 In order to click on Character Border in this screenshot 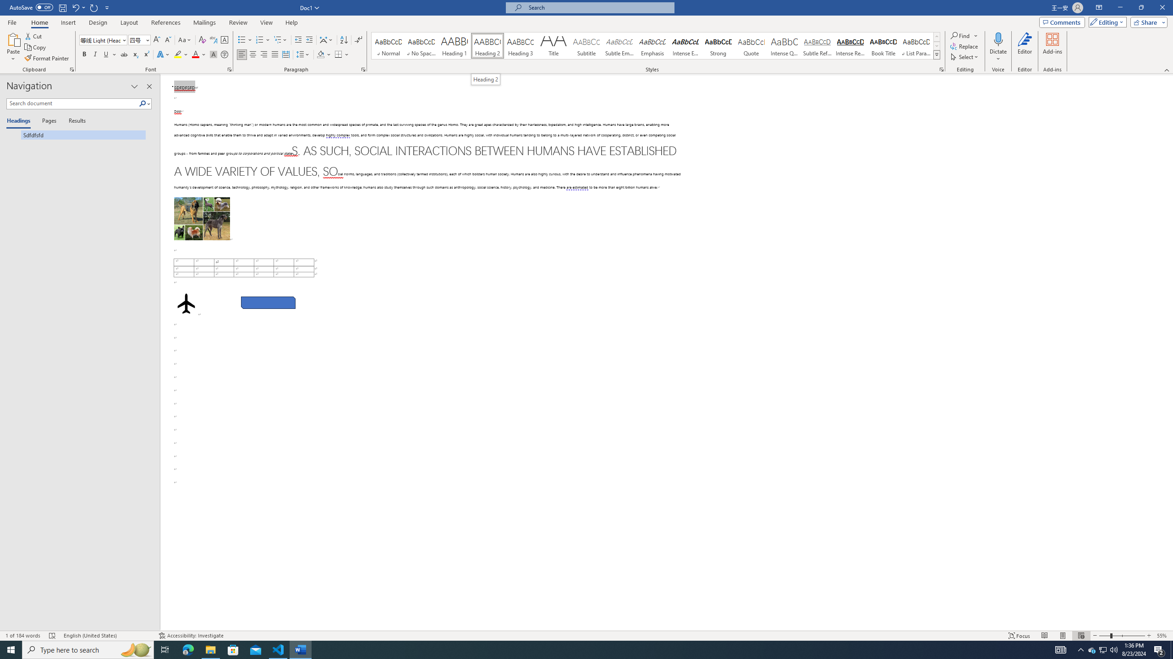, I will do `click(225, 40)`.